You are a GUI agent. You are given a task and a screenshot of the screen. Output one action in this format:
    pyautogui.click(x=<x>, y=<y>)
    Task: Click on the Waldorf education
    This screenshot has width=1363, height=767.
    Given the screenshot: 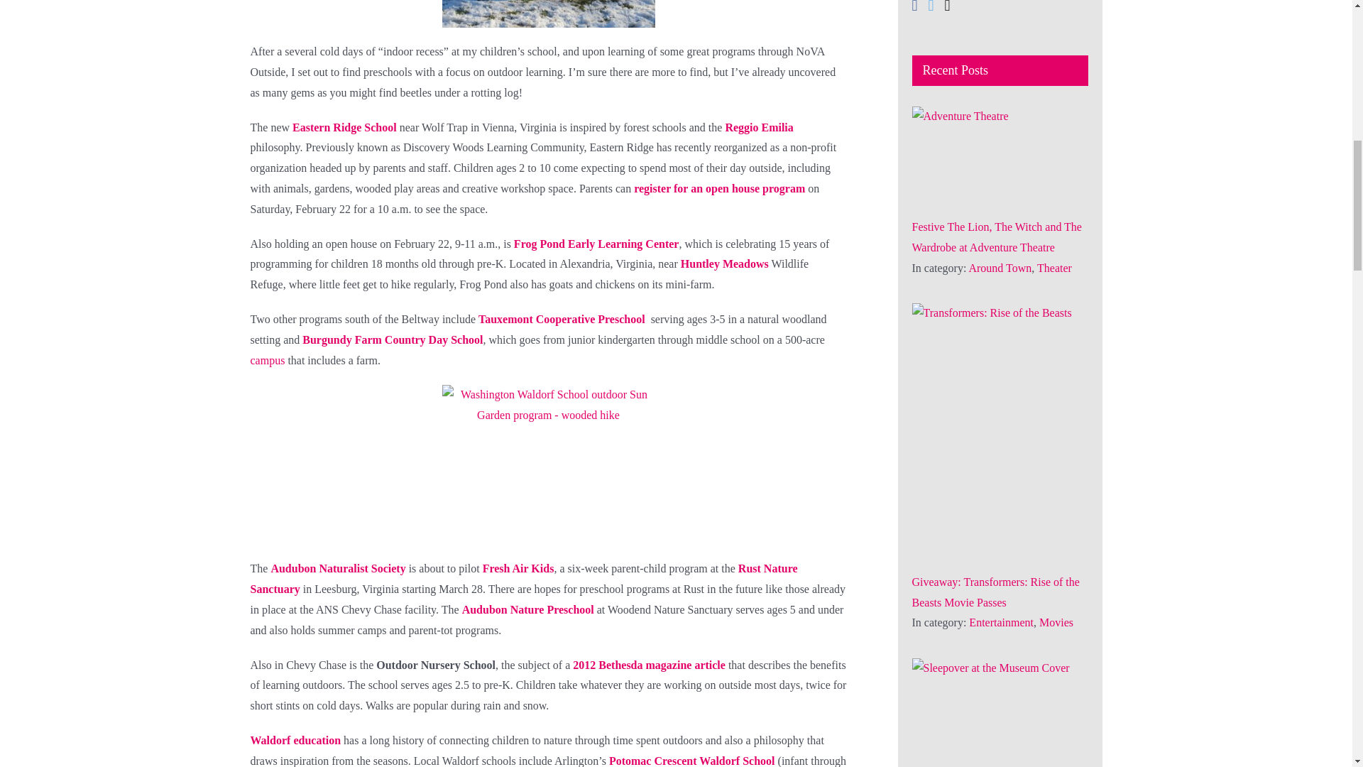 What is the action you would take?
    pyautogui.click(x=295, y=740)
    